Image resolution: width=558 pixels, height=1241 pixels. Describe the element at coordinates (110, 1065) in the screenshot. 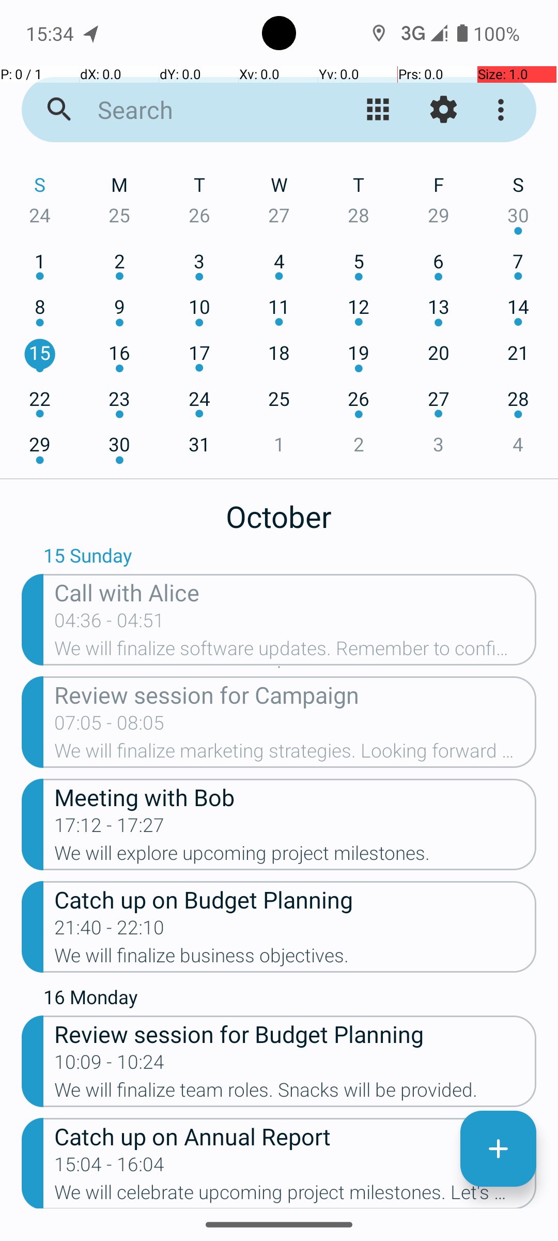

I see `10:09 - 10:24` at that location.